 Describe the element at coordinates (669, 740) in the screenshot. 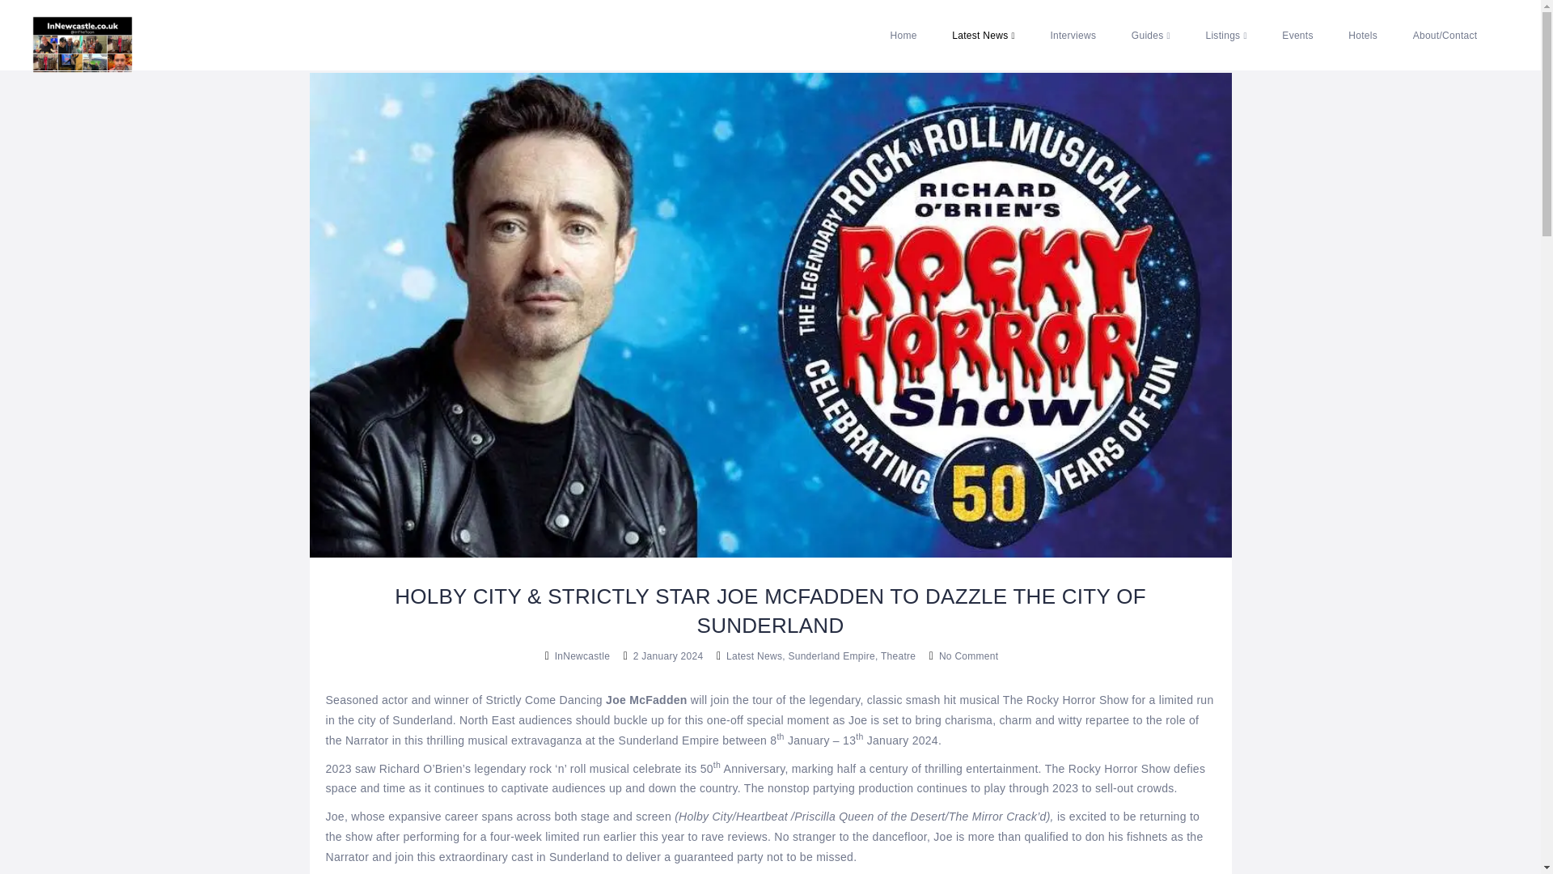

I see `Sunderland Empire` at that location.